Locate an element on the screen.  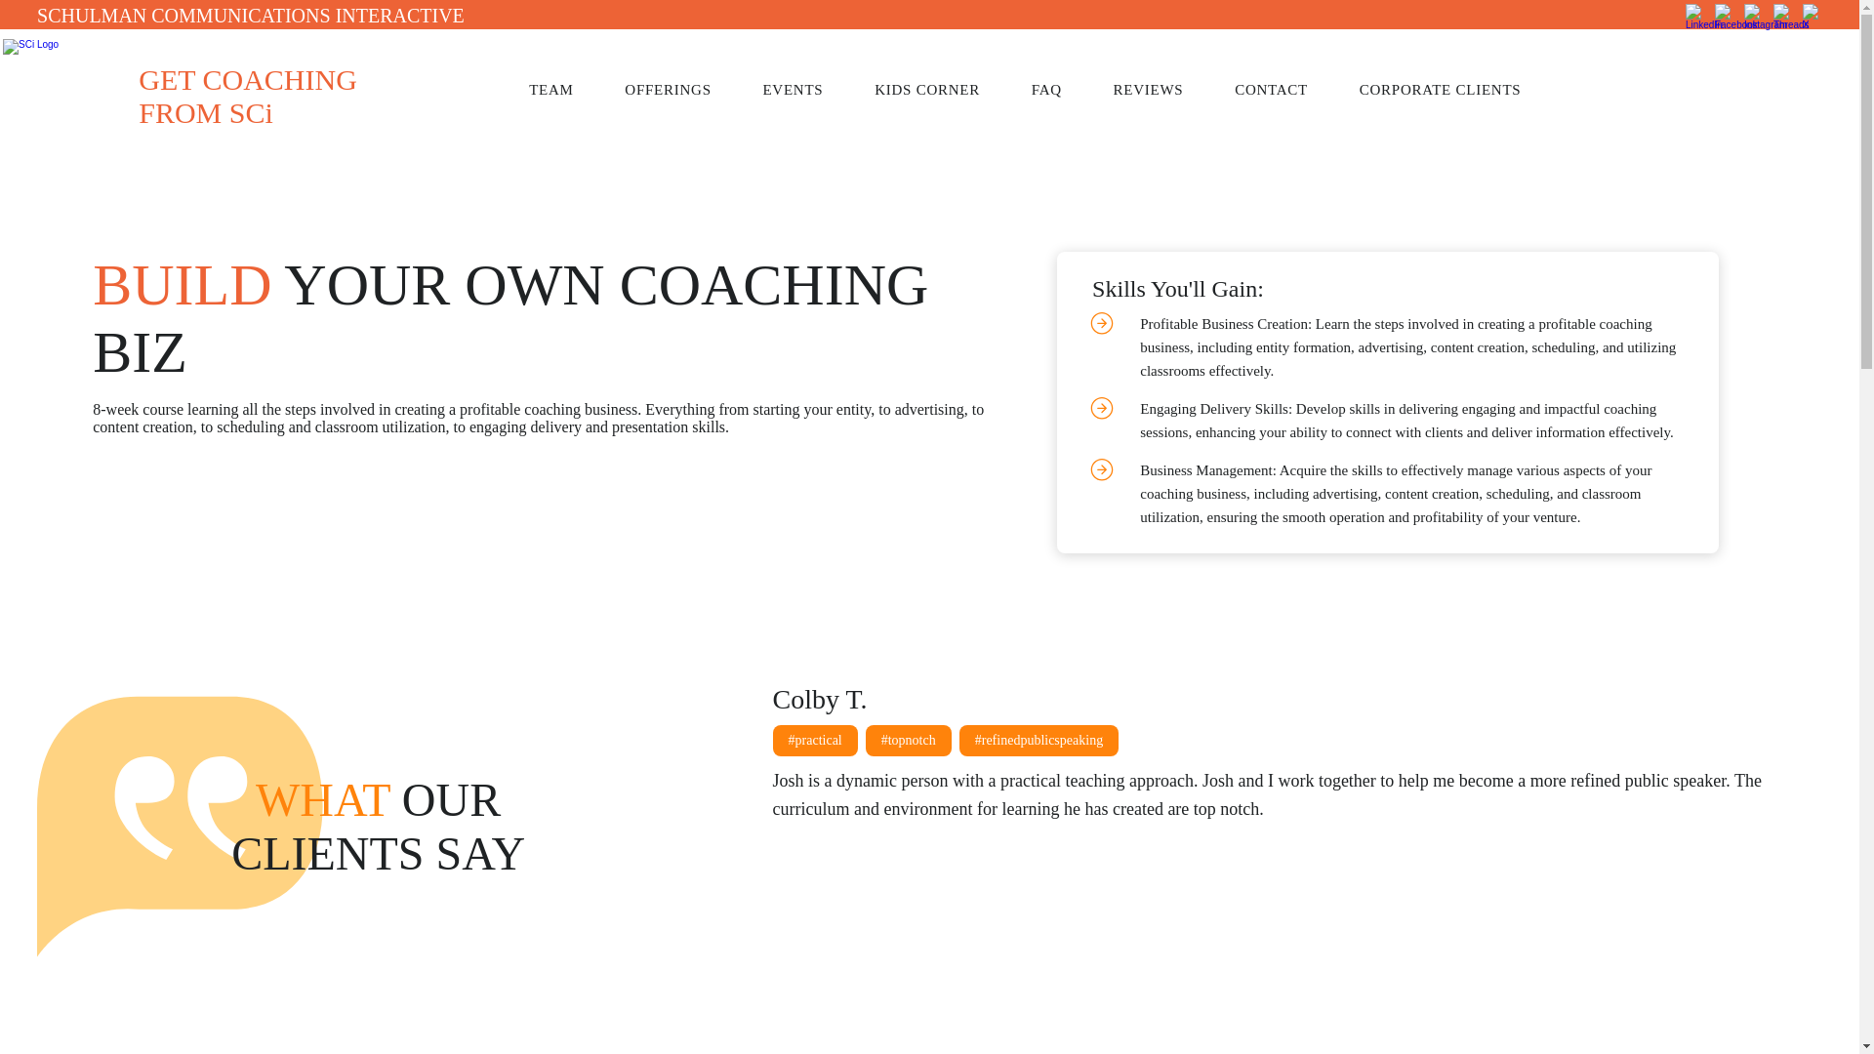
KIDS CORNER is located at coordinates (939, 90).